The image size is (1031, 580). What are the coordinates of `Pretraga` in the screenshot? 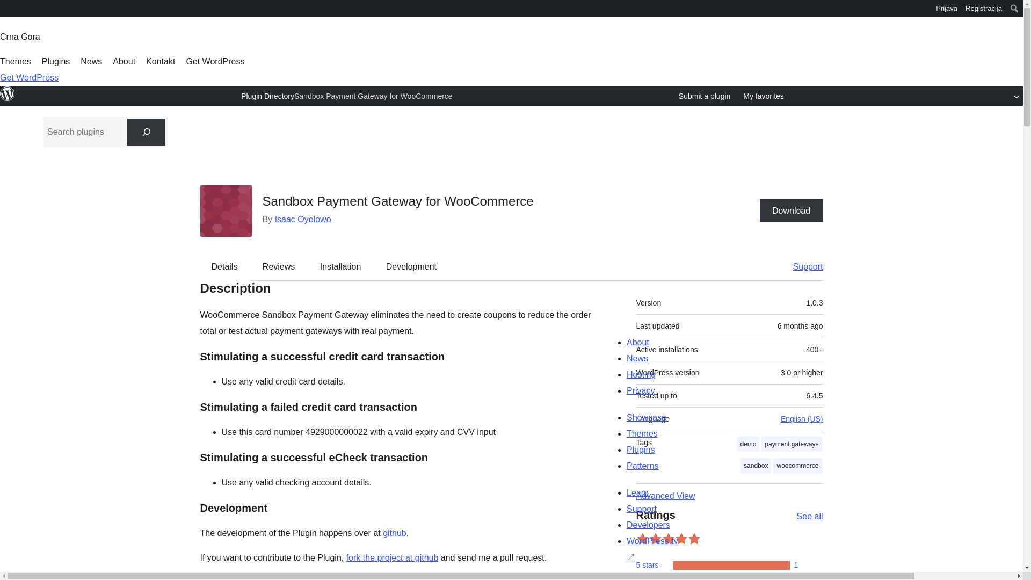 It's located at (14, 10).